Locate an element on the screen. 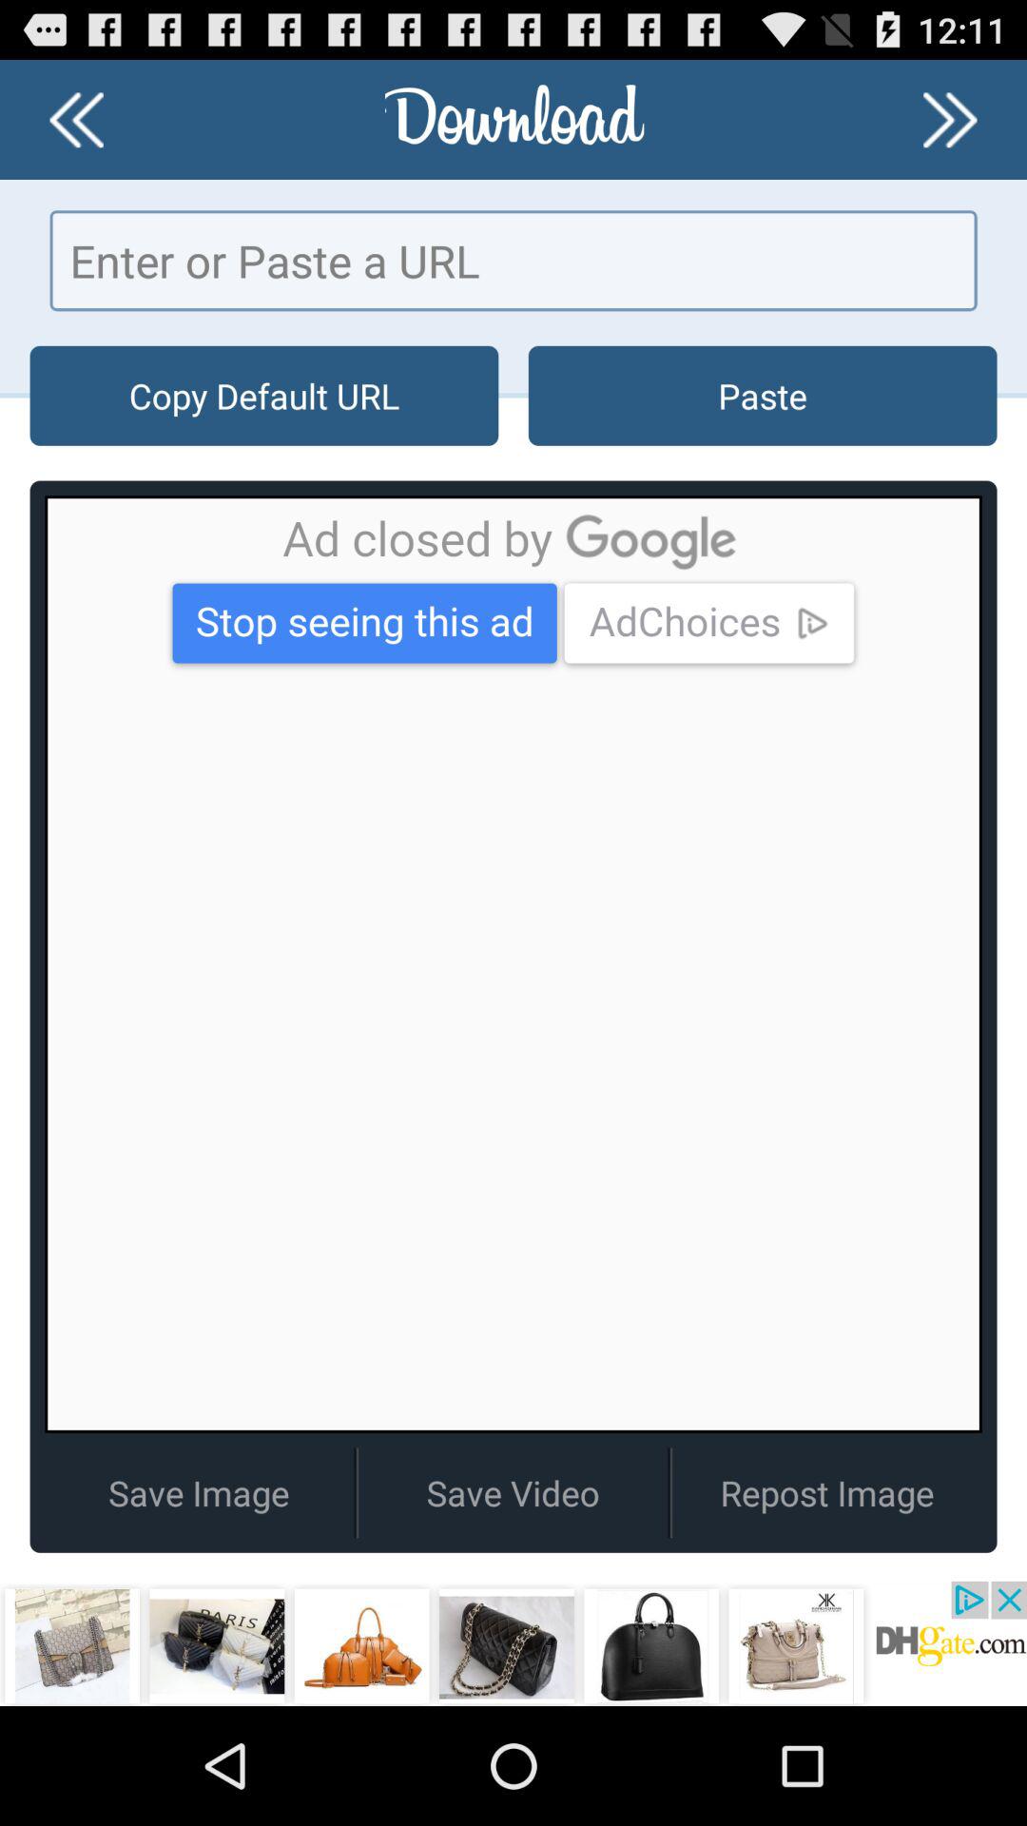 The height and width of the screenshot is (1826, 1027). go to previous button is located at coordinates (76, 120).